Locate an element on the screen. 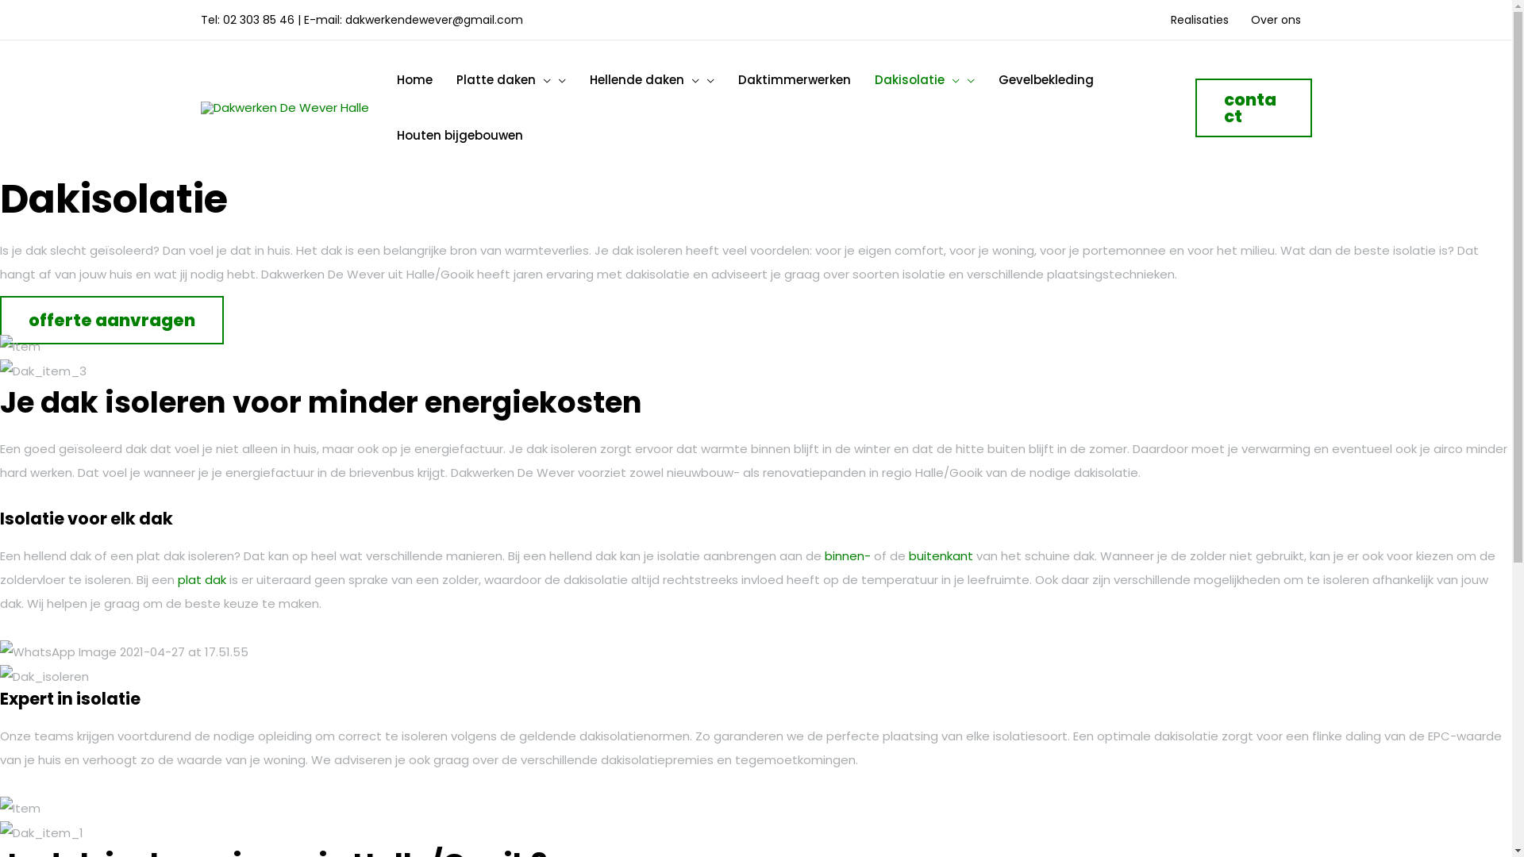 This screenshot has width=1524, height=857. Tel: 02 303 85 46 is located at coordinates (247, 20).